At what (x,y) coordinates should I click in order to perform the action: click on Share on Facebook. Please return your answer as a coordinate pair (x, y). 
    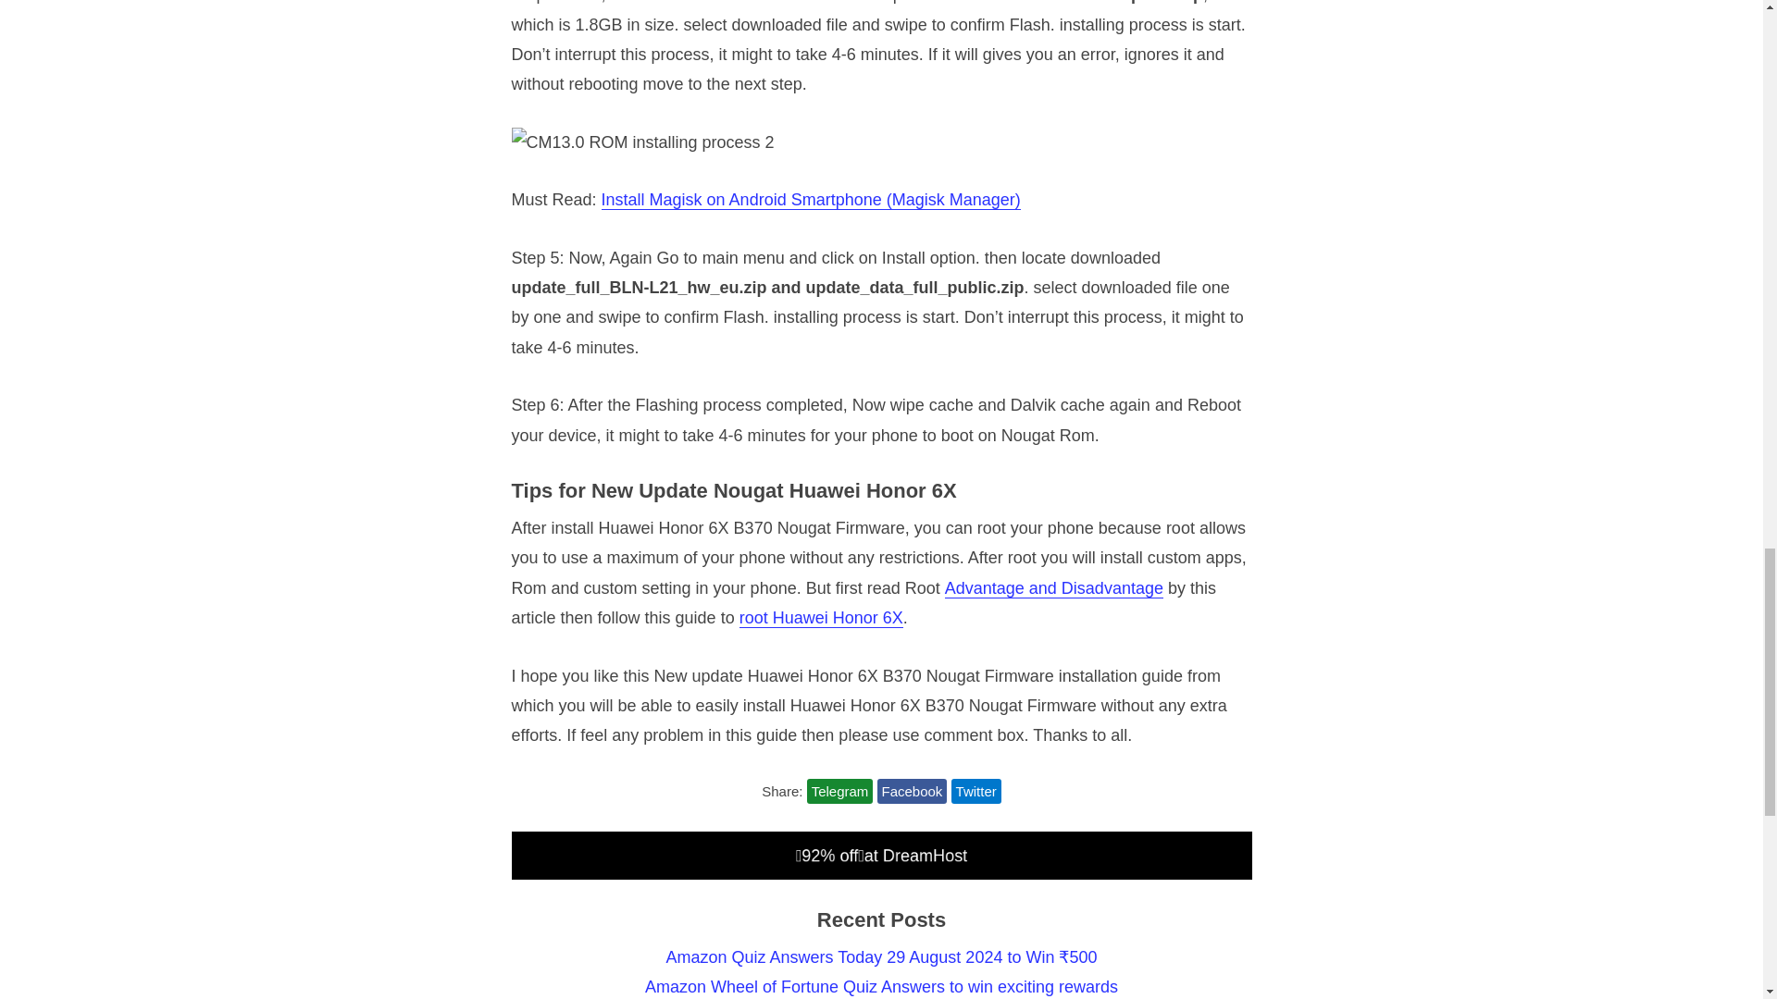
    Looking at the image, I should click on (913, 792).